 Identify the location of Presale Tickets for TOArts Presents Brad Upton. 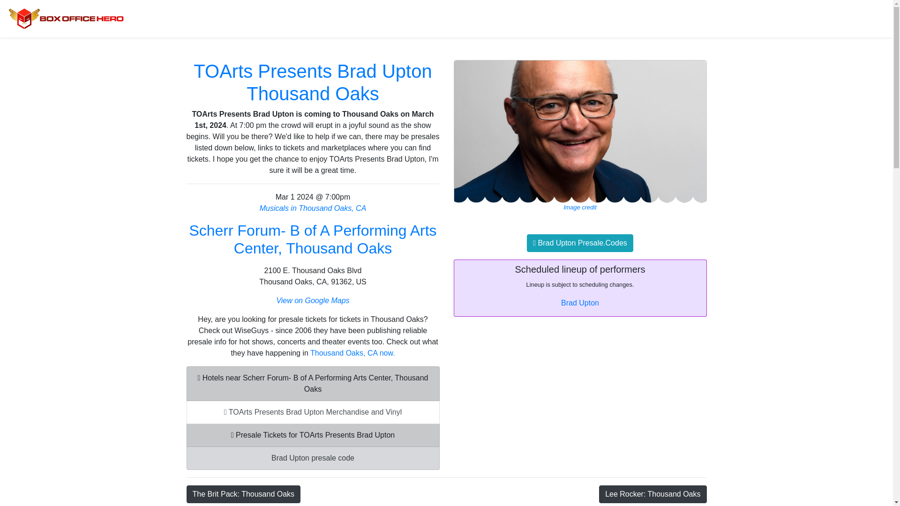
(313, 435).